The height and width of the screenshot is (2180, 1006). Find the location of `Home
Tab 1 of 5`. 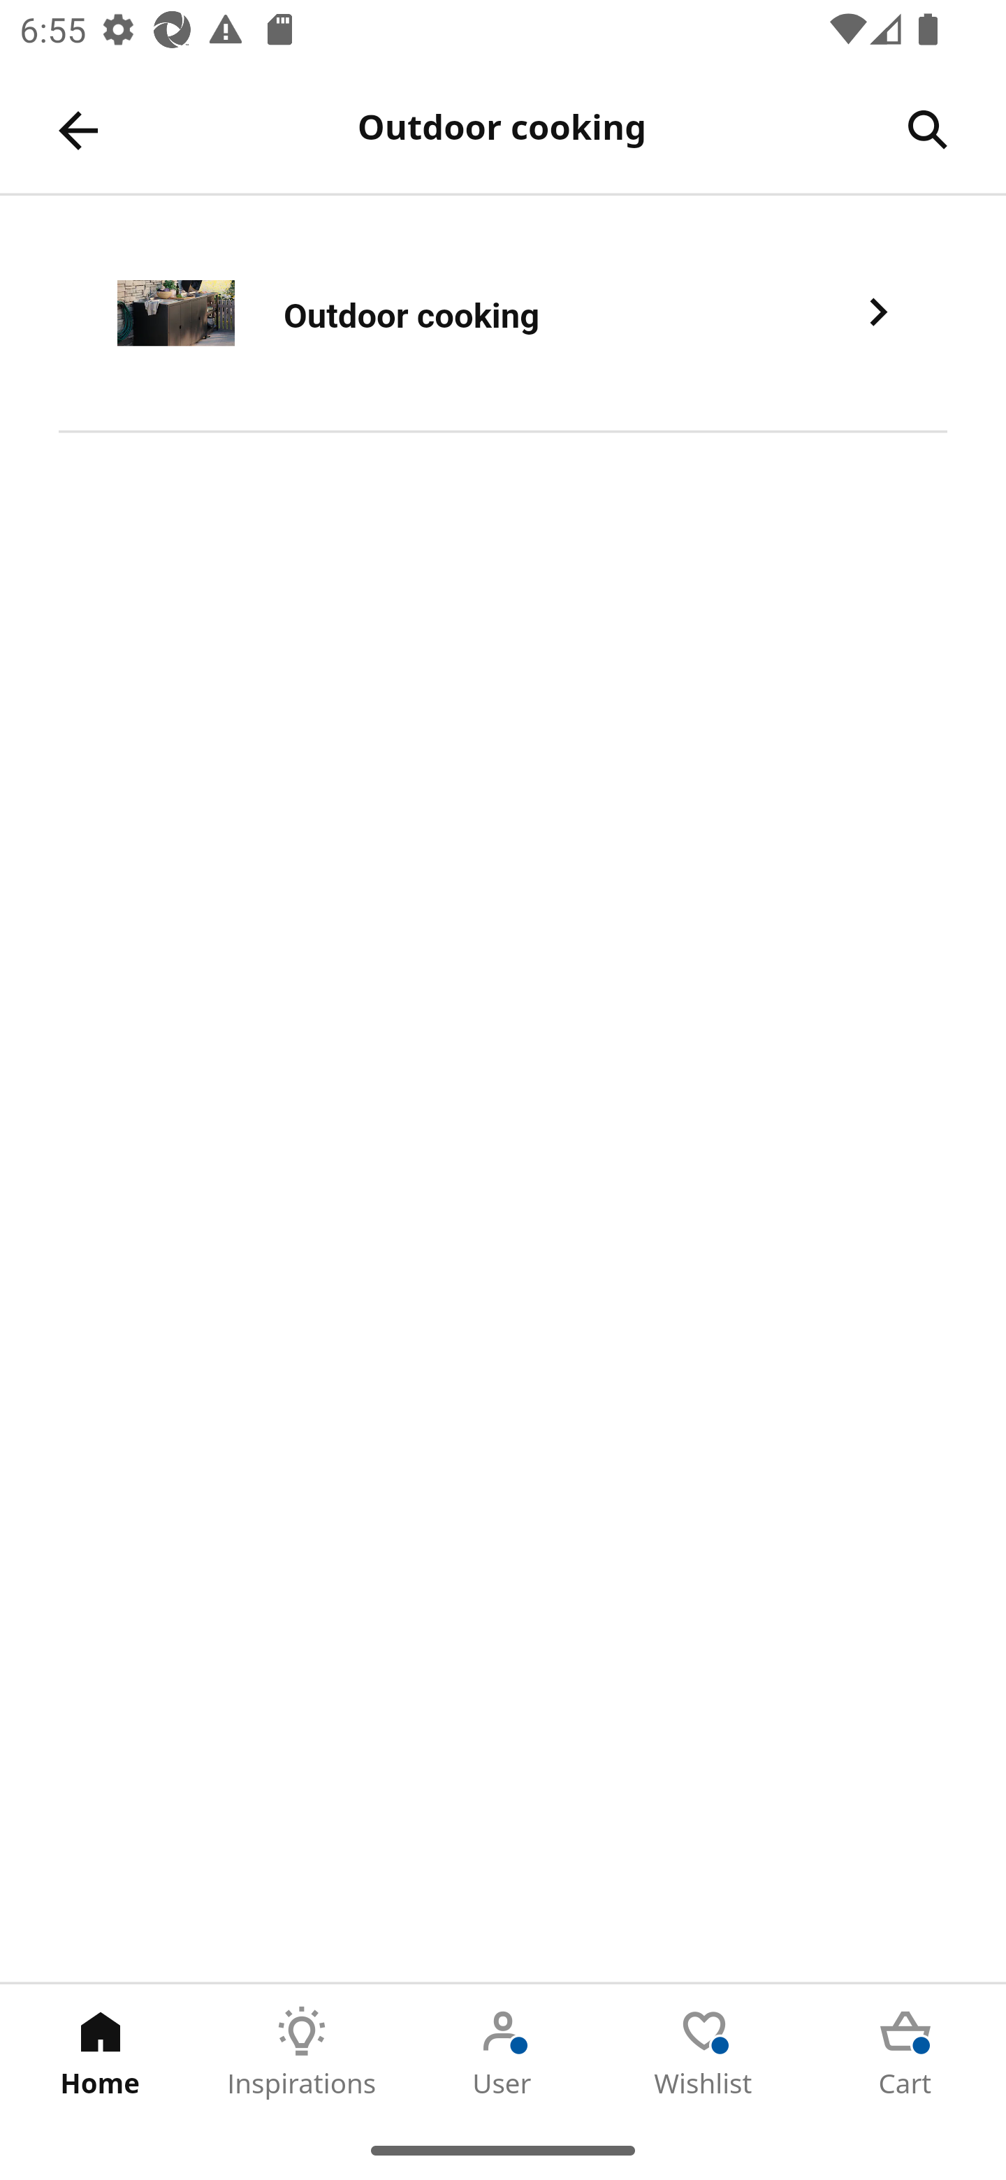

Home
Tab 1 of 5 is located at coordinates (101, 2052).